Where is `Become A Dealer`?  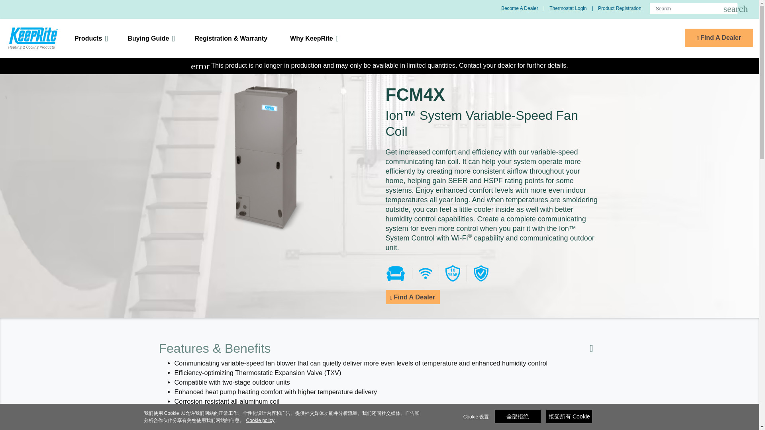
Become A Dealer is located at coordinates (92, 38).